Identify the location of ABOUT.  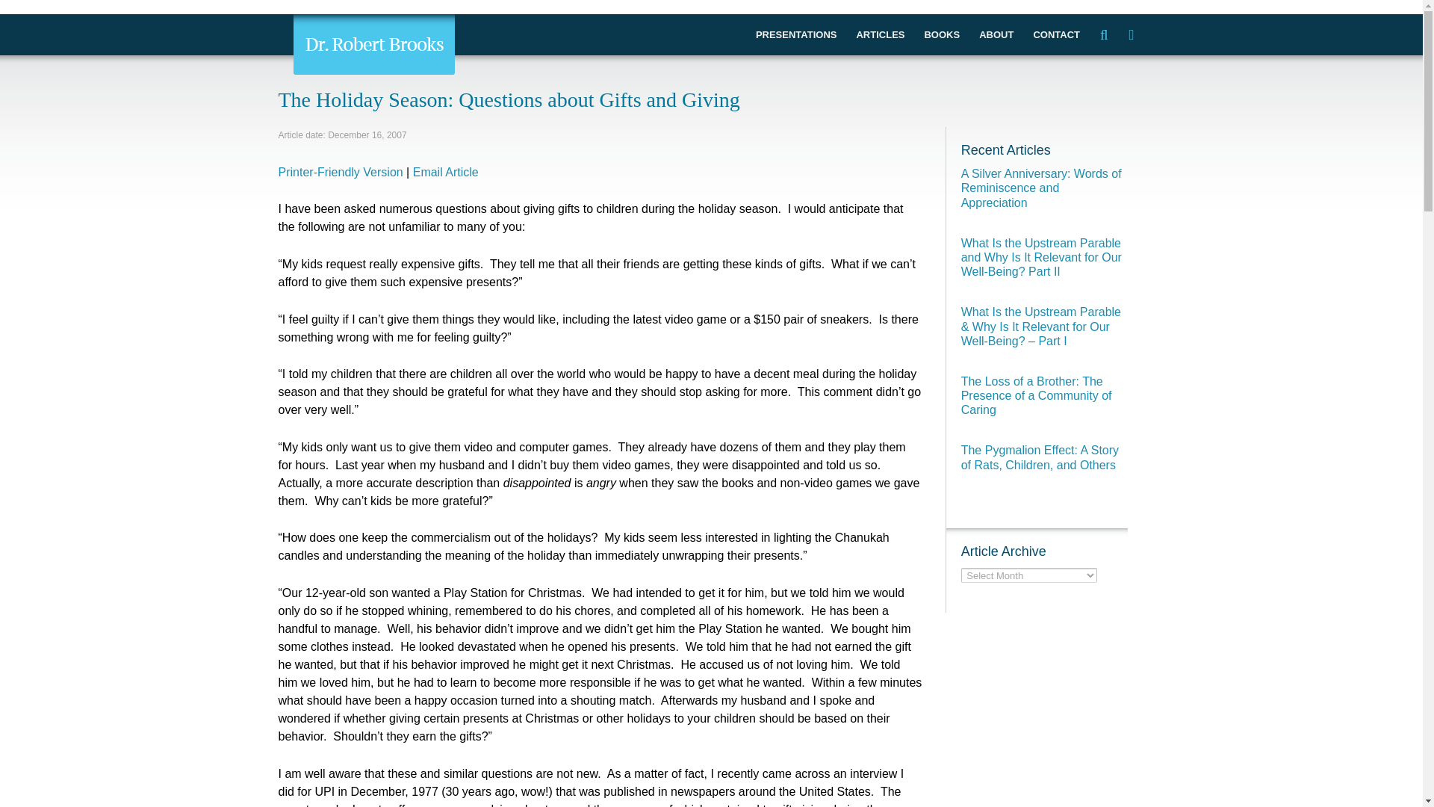
(996, 34).